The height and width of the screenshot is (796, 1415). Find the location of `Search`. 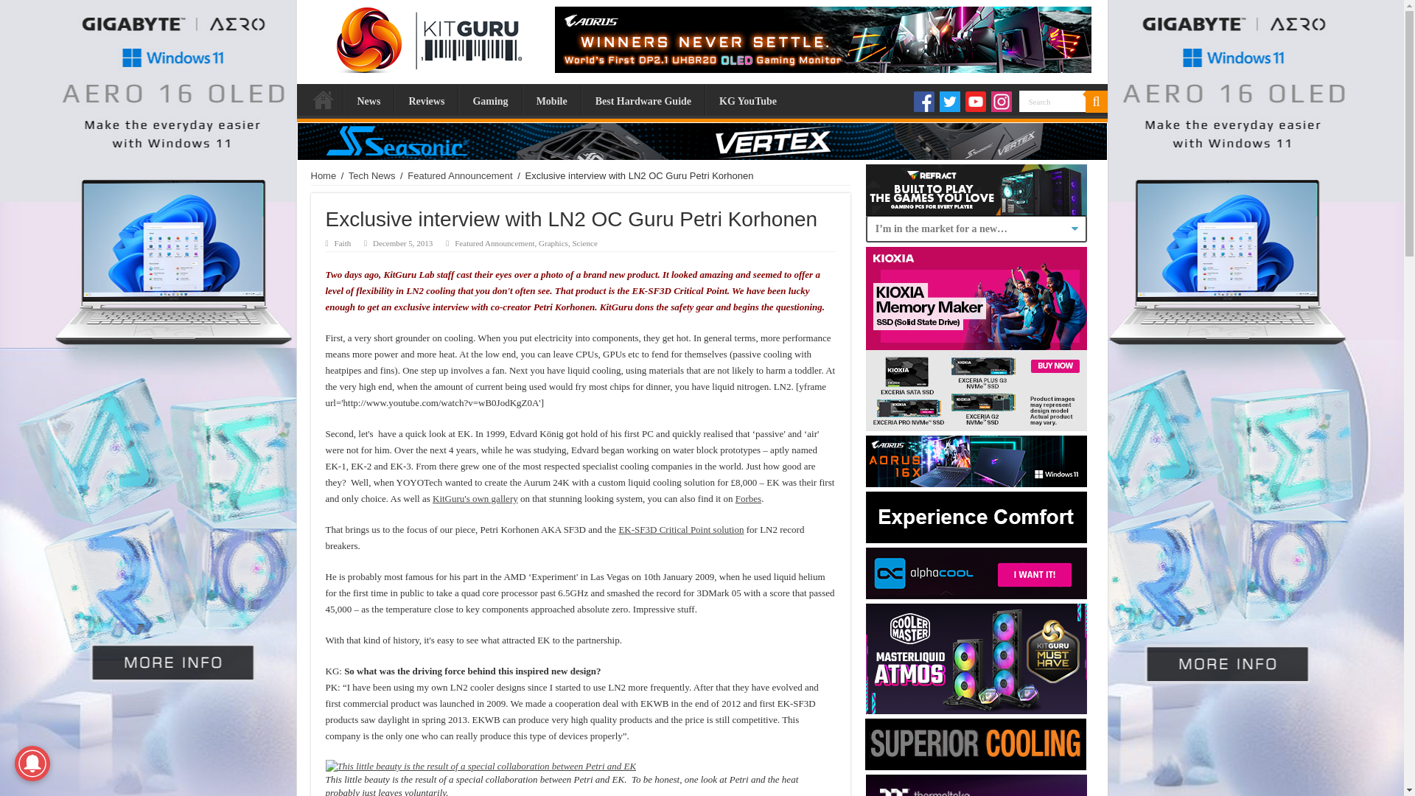

Search is located at coordinates (1052, 102).